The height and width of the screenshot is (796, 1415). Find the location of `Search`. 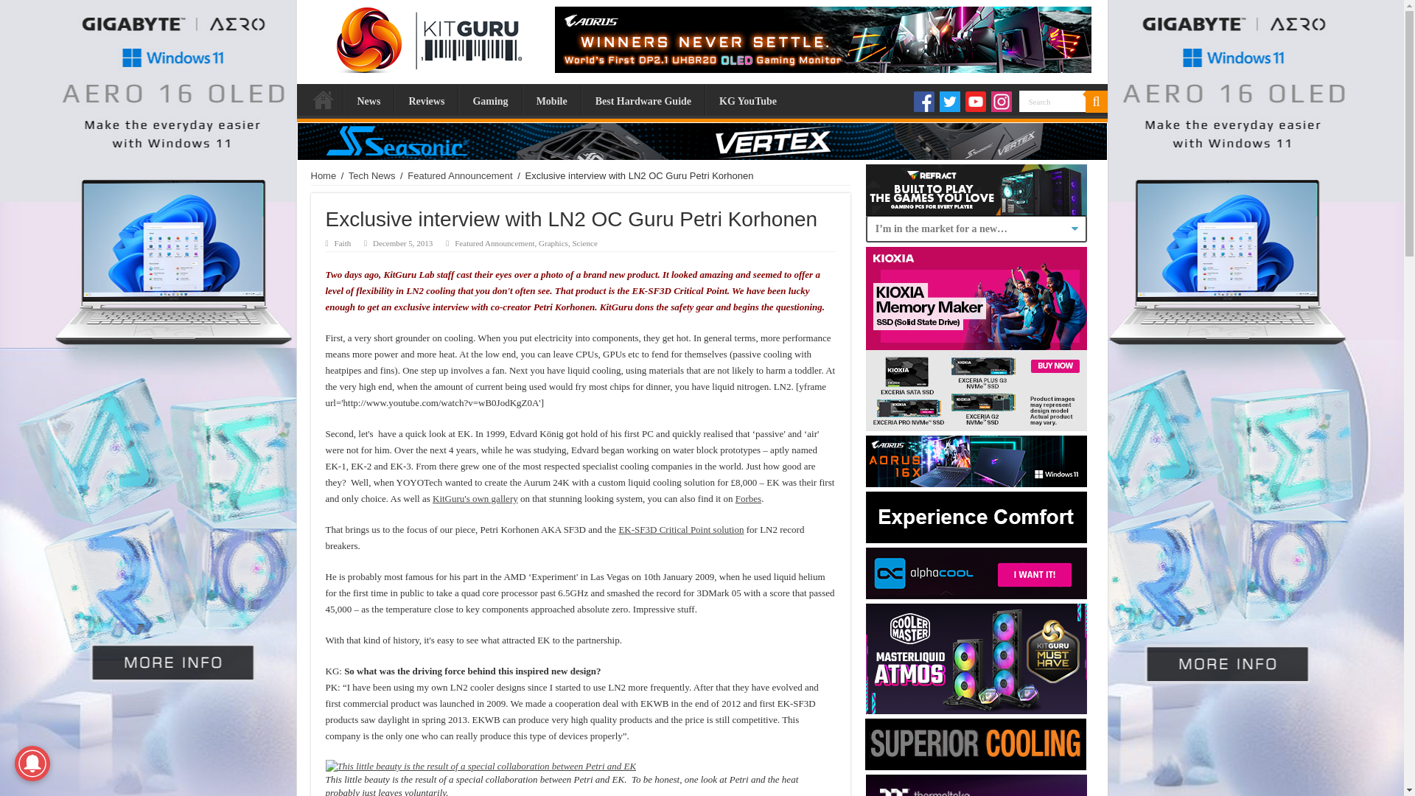

Search is located at coordinates (1052, 102).